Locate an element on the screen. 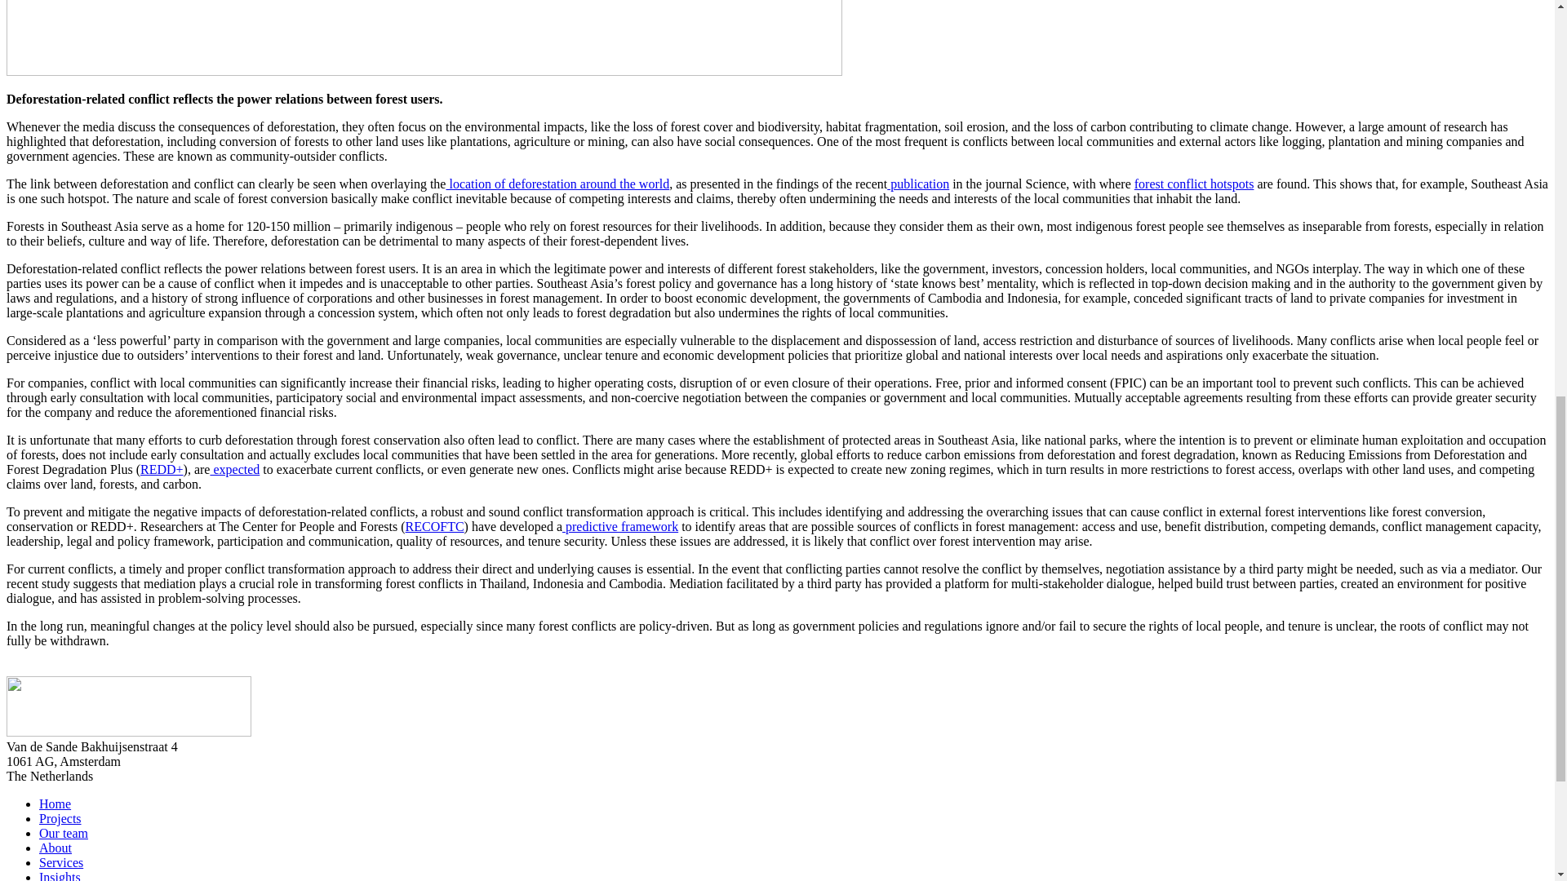 The width and height of the screenshot is (1567, 881). Projects is located at coordinates (60, 817).